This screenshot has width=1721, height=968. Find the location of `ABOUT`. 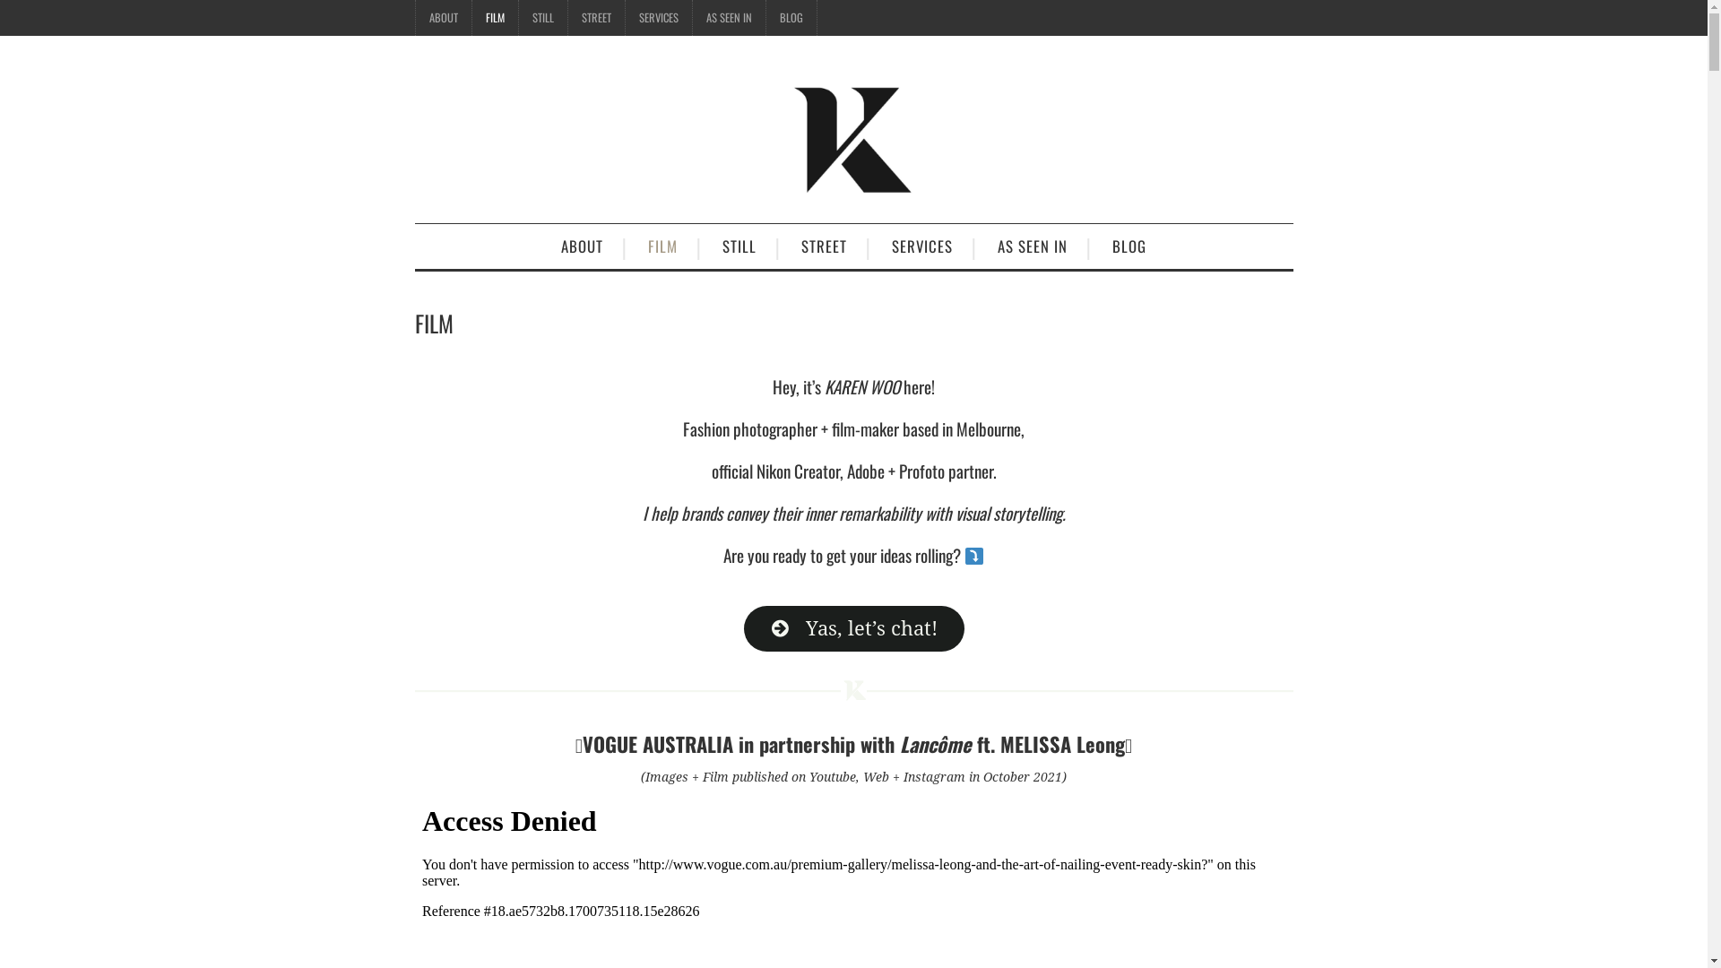

ABOUT is located at coordinates (444, 18).